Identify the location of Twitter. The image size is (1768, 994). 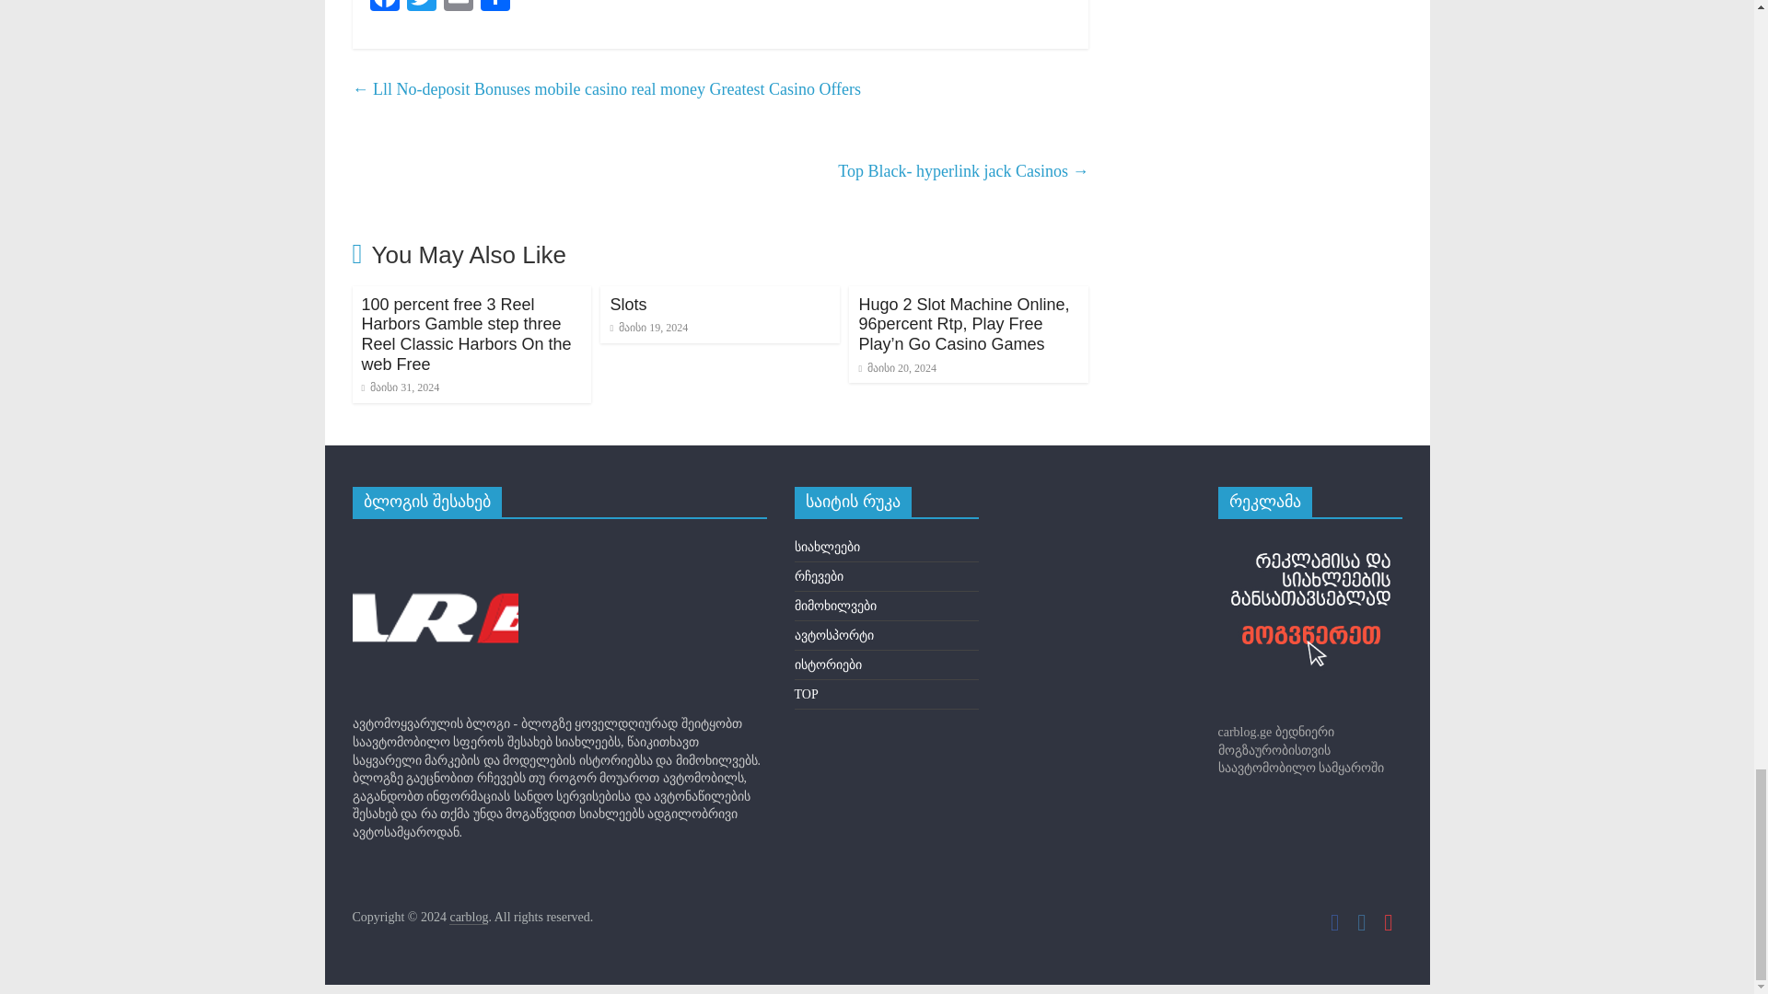
(422, 6).